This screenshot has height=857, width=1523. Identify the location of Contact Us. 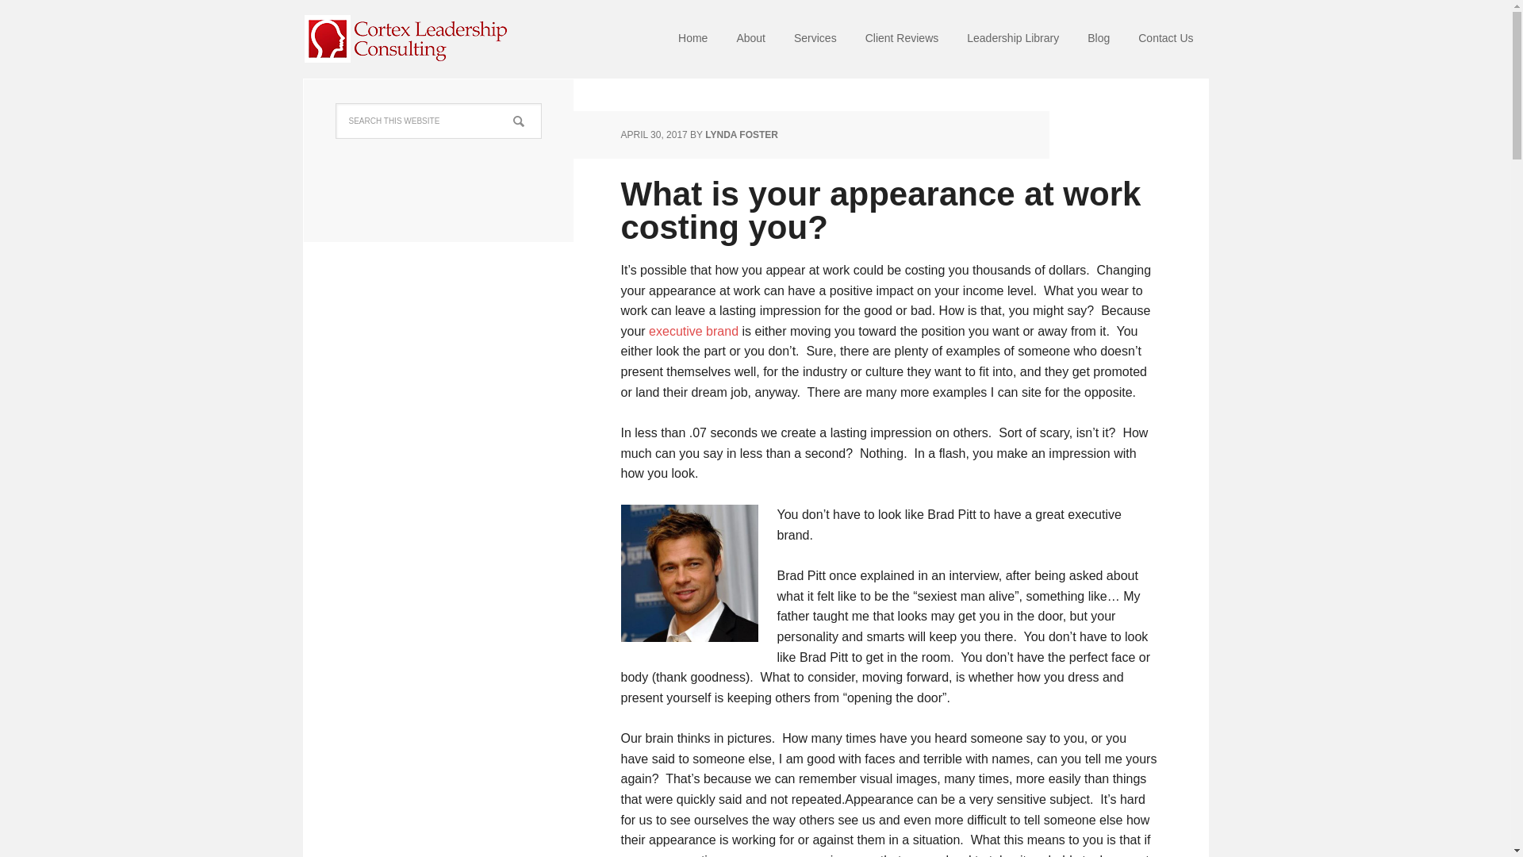
(1165, 40).